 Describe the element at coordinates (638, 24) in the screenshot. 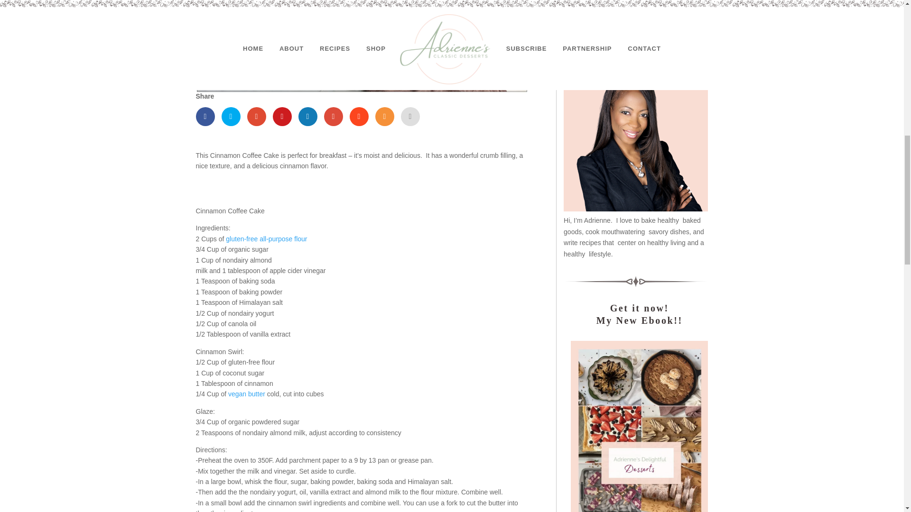

I see `Health Ads` at that location.